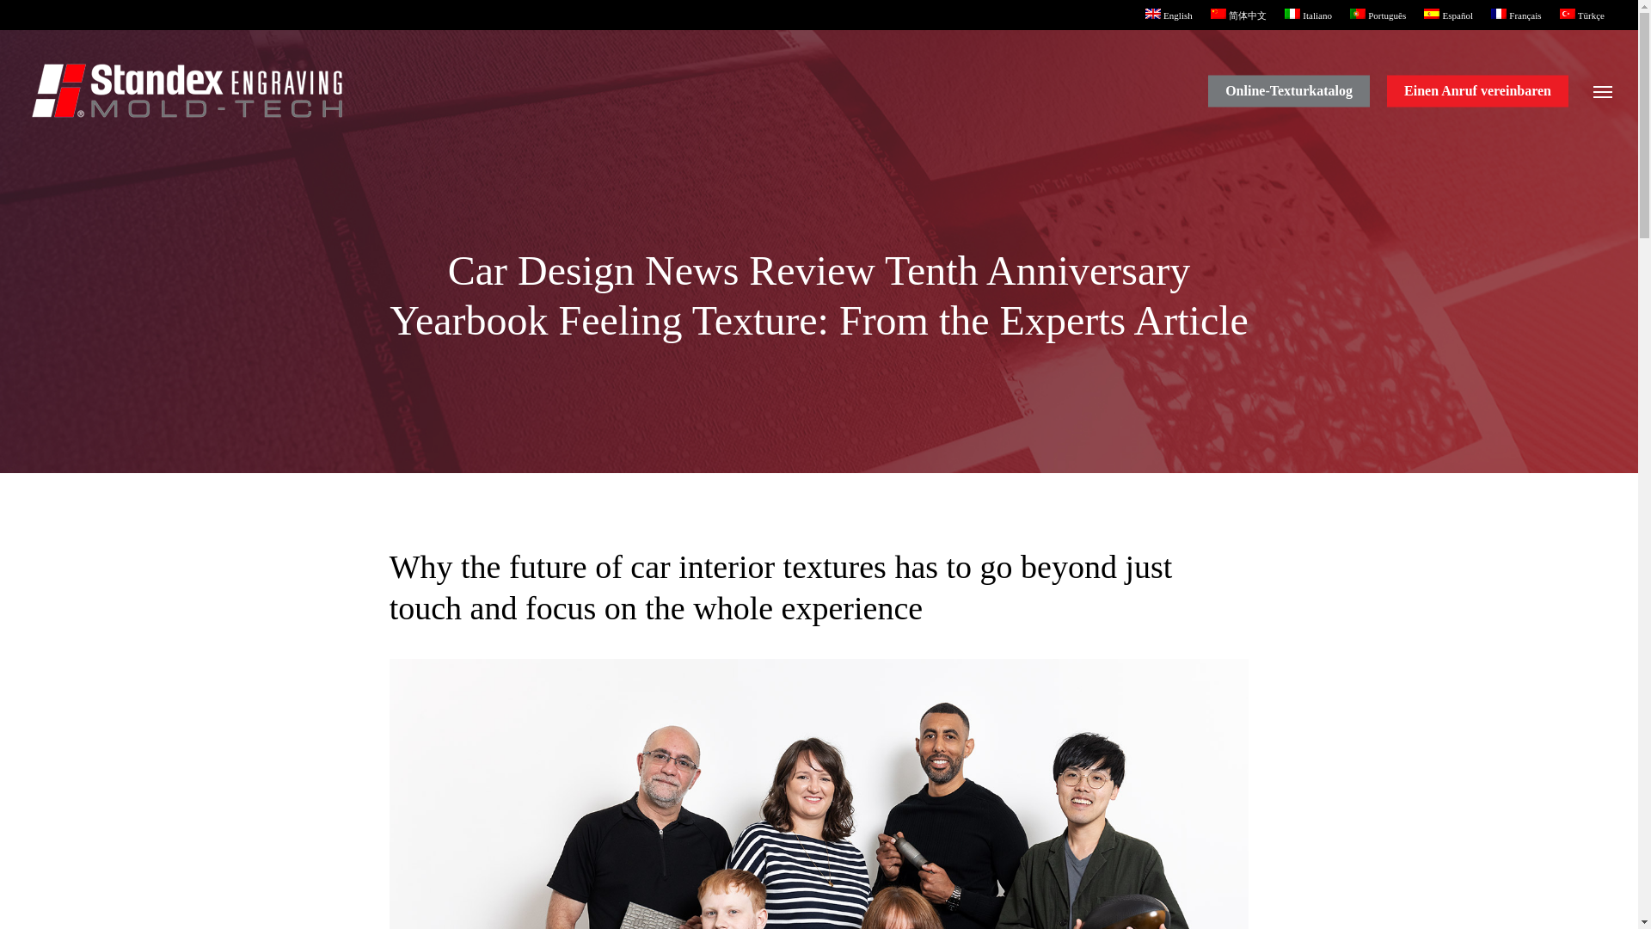 This screenshot has width=1651, height=929. I want to click on Menu, so click(1603, 91).